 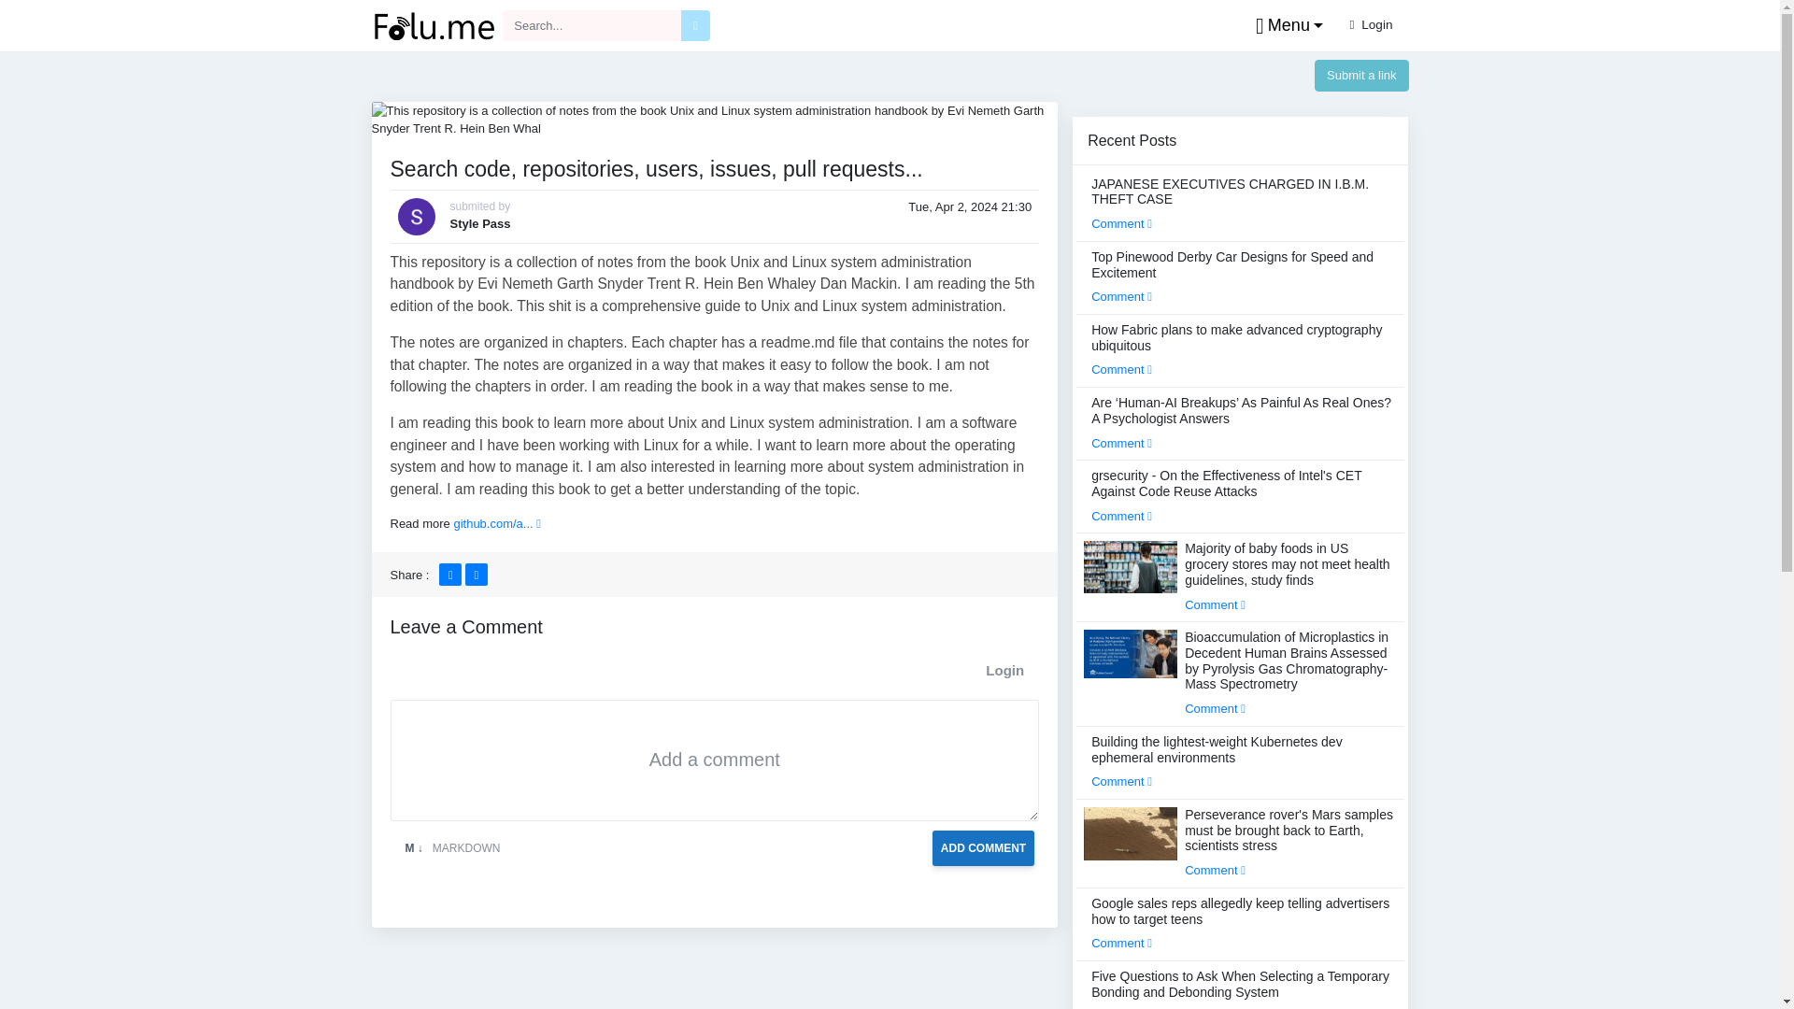 What do you see at coordinates (714, 975) in the screenshot?
I see `Advertisement` at bounding box center [714, 975].